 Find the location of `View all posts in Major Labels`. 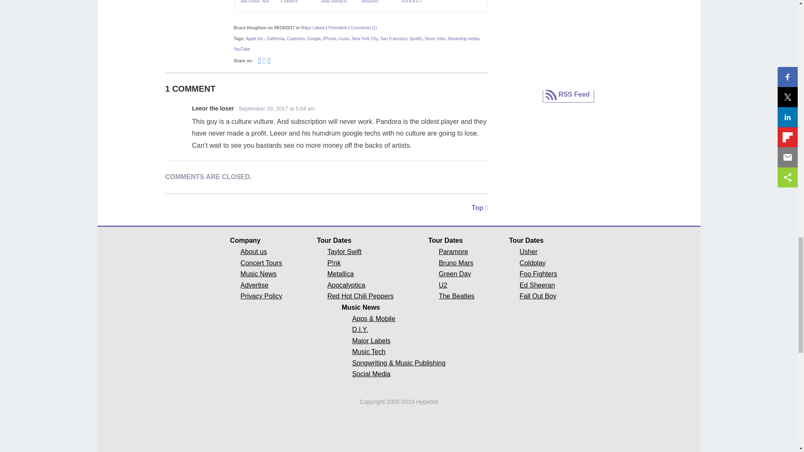

View all posts in Major Labels is located at coordinates (312, 28).